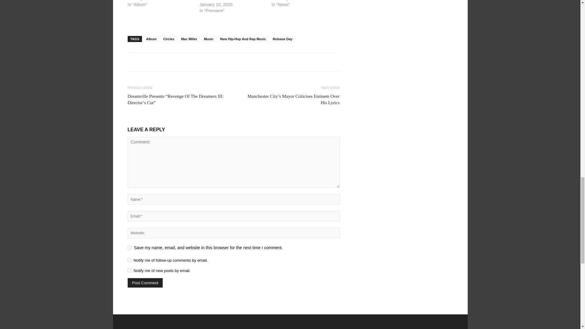 This screenshot has height=329, width=585. Describe the element at coordinates (145, 283) in the screenshot. I see `Post Comment` at that location.